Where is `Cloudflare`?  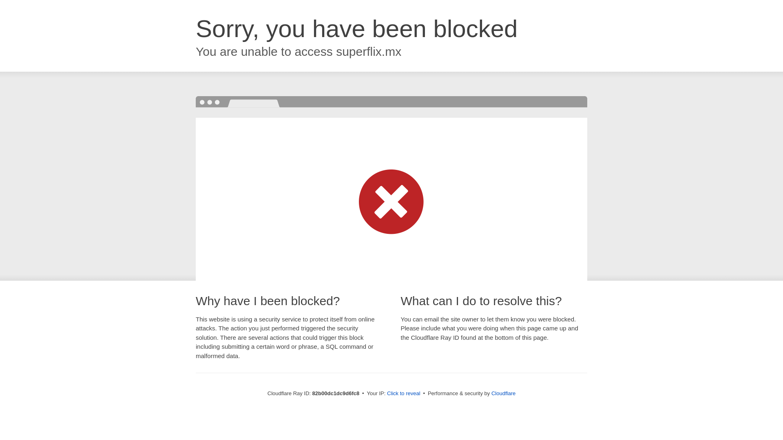 Cloudflare is located at coordinates (503, 394).